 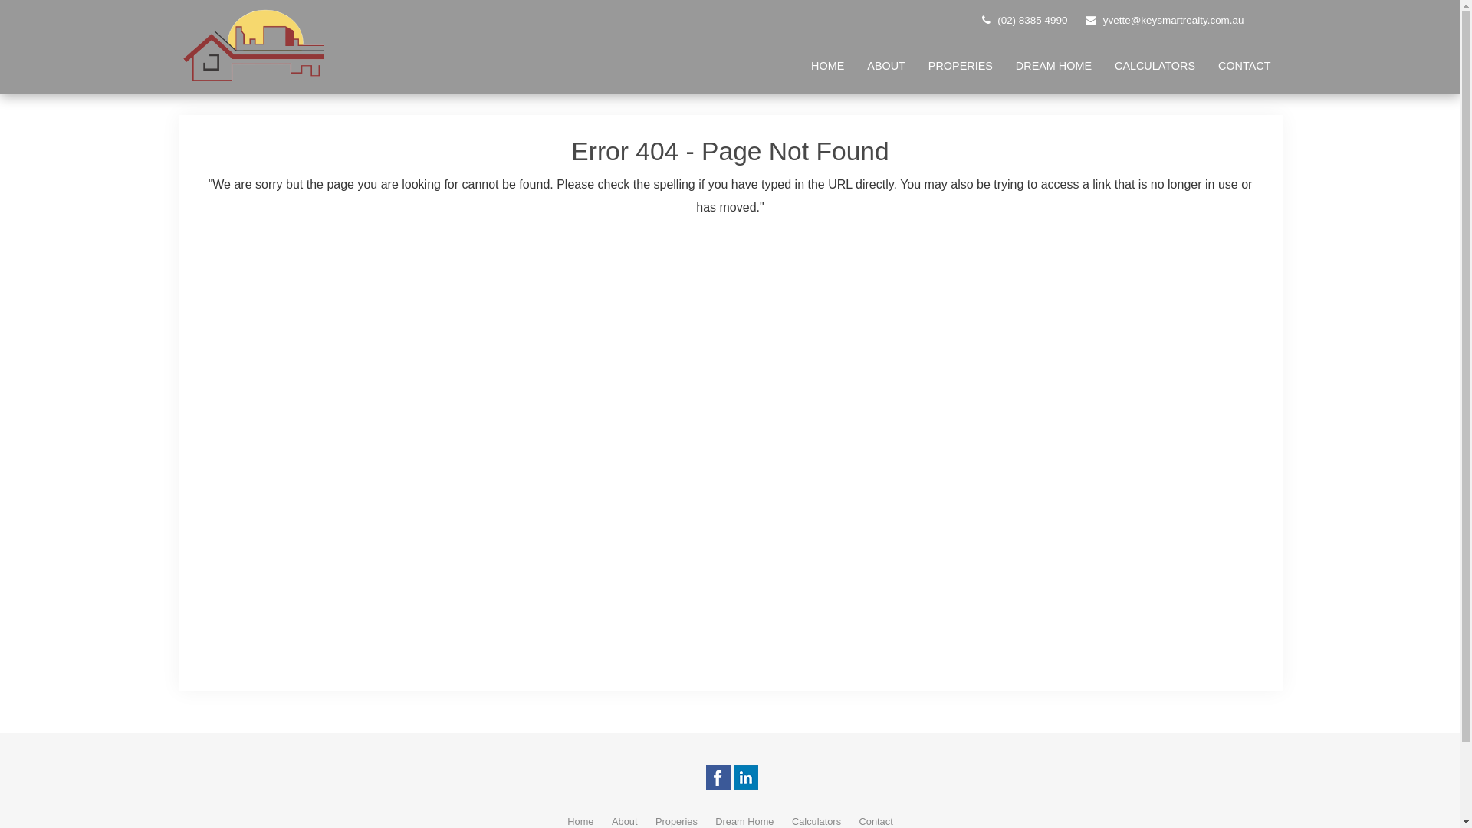 What do you see at coordinates (1244, 66) in the screenshot?
I see `CONTACT` at bounding box center [1244, 66].